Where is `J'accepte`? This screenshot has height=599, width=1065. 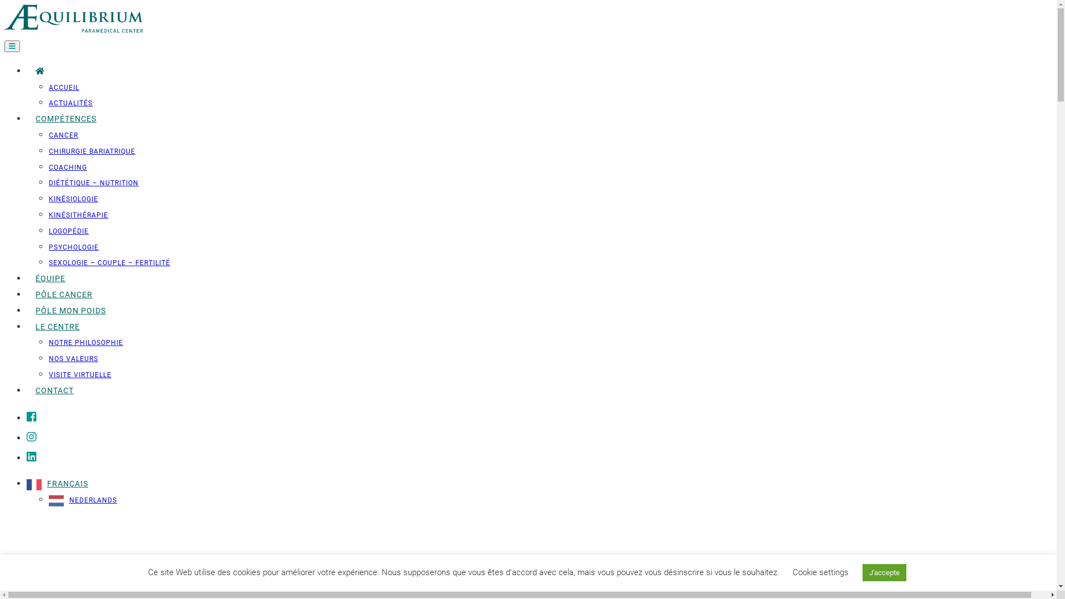
J'accepte is located at coordinates (884, 572).